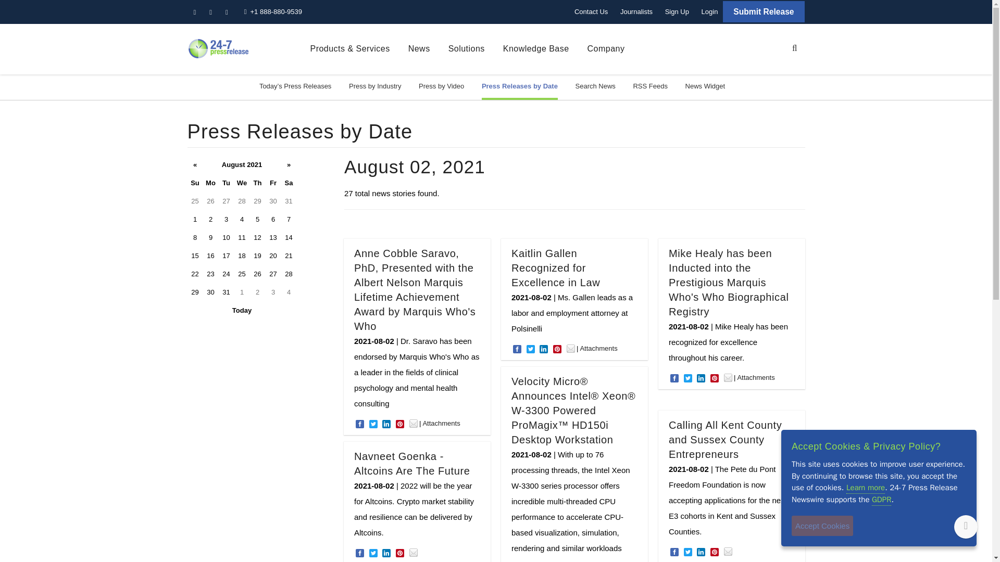 The height and width of the screenshot is (562, 1000). I want to click on Solutions, so click(467, 49).